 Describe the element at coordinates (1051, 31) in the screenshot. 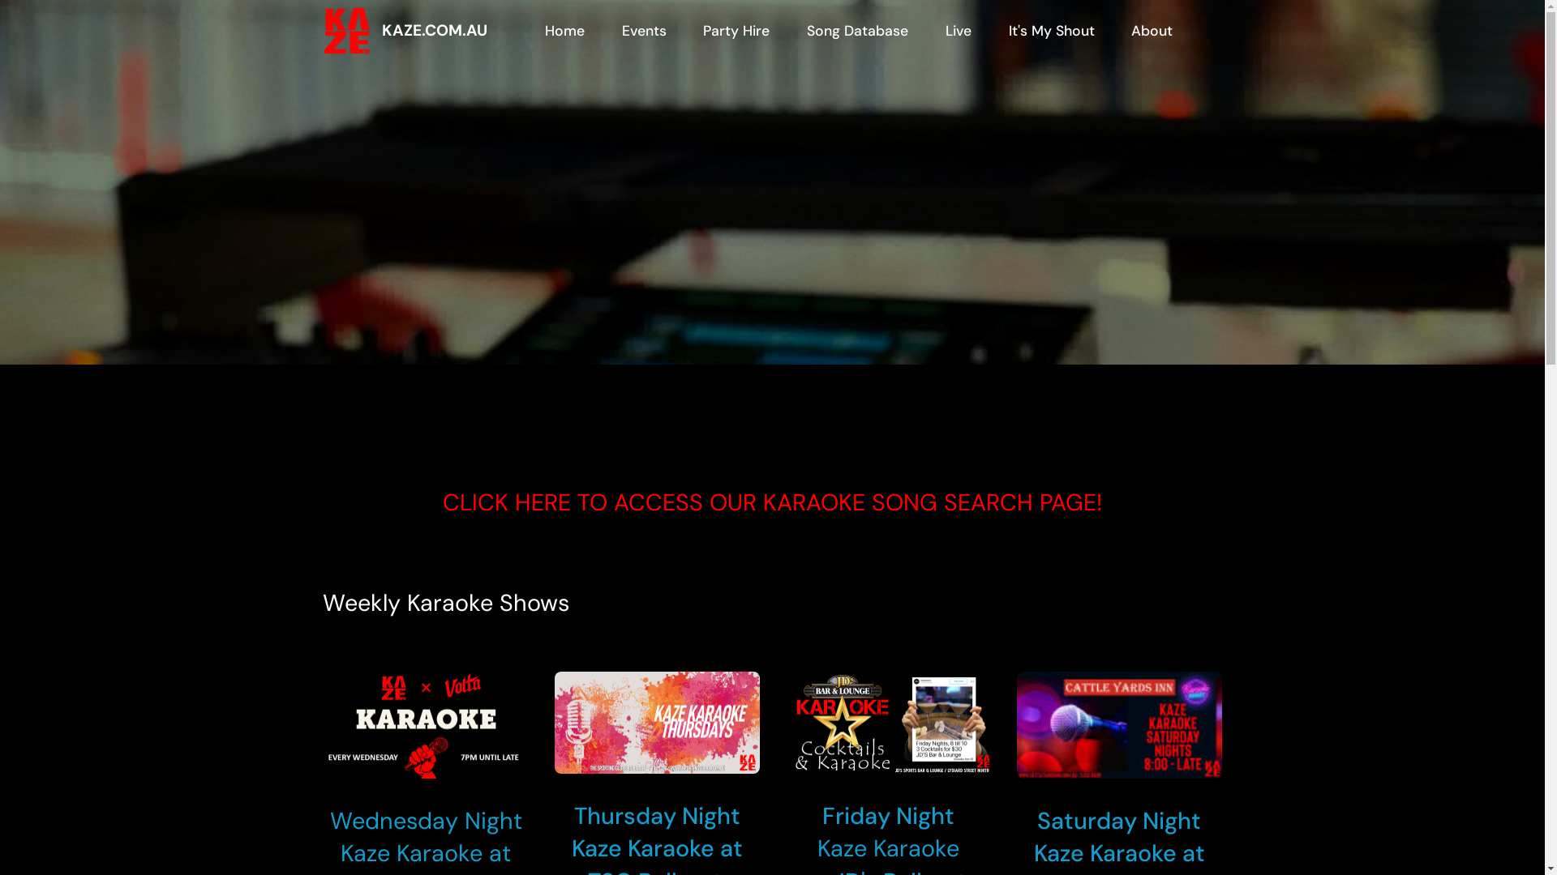

I see `It's My Shout` at that location.